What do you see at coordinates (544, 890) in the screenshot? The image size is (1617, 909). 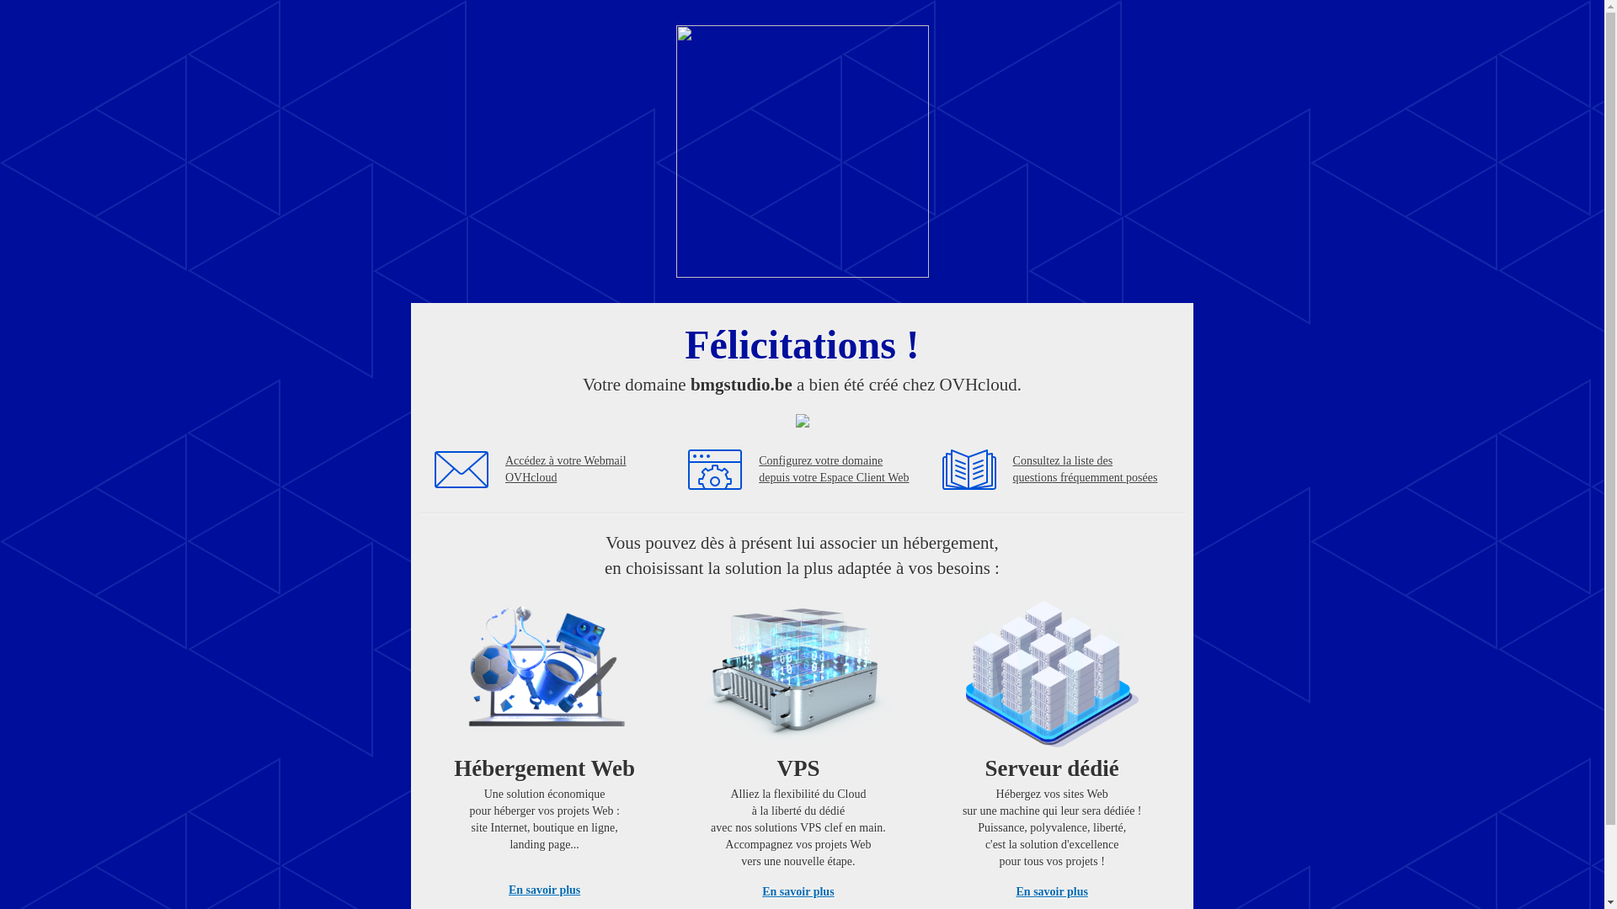 I see `En savoir plus` at bounding box center [544, 890].